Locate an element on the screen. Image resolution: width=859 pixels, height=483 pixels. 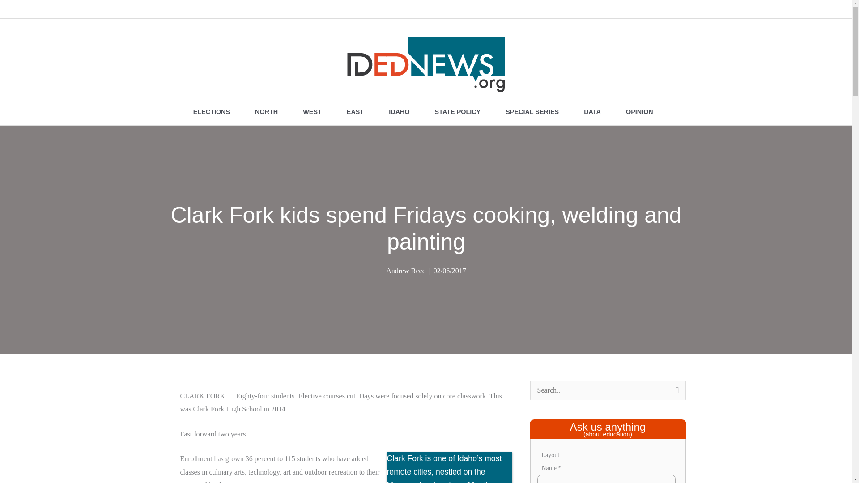
OPINION is located at coordinates (642, 112).